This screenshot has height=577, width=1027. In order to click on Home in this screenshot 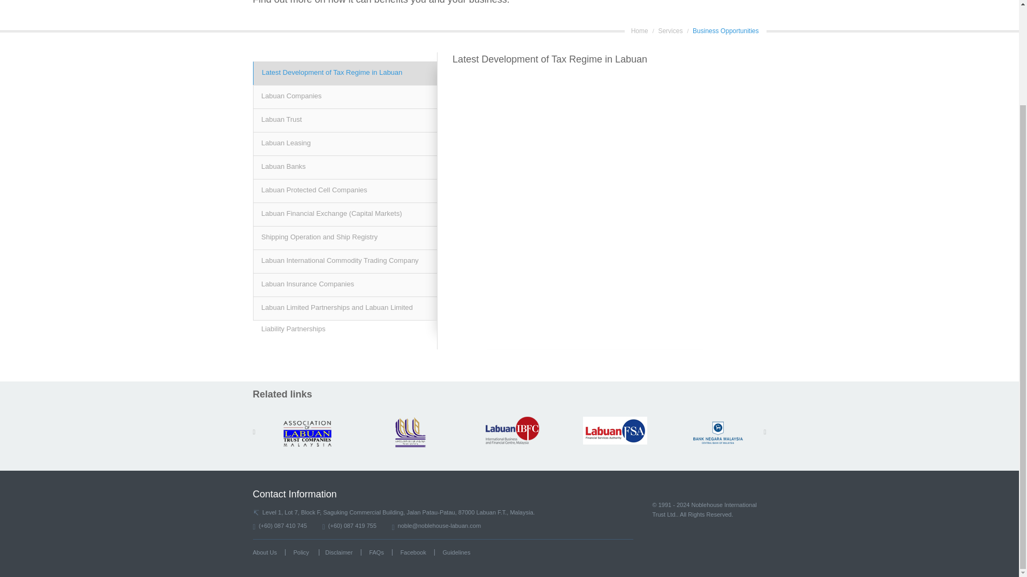, I will do `click(640, 30)`.